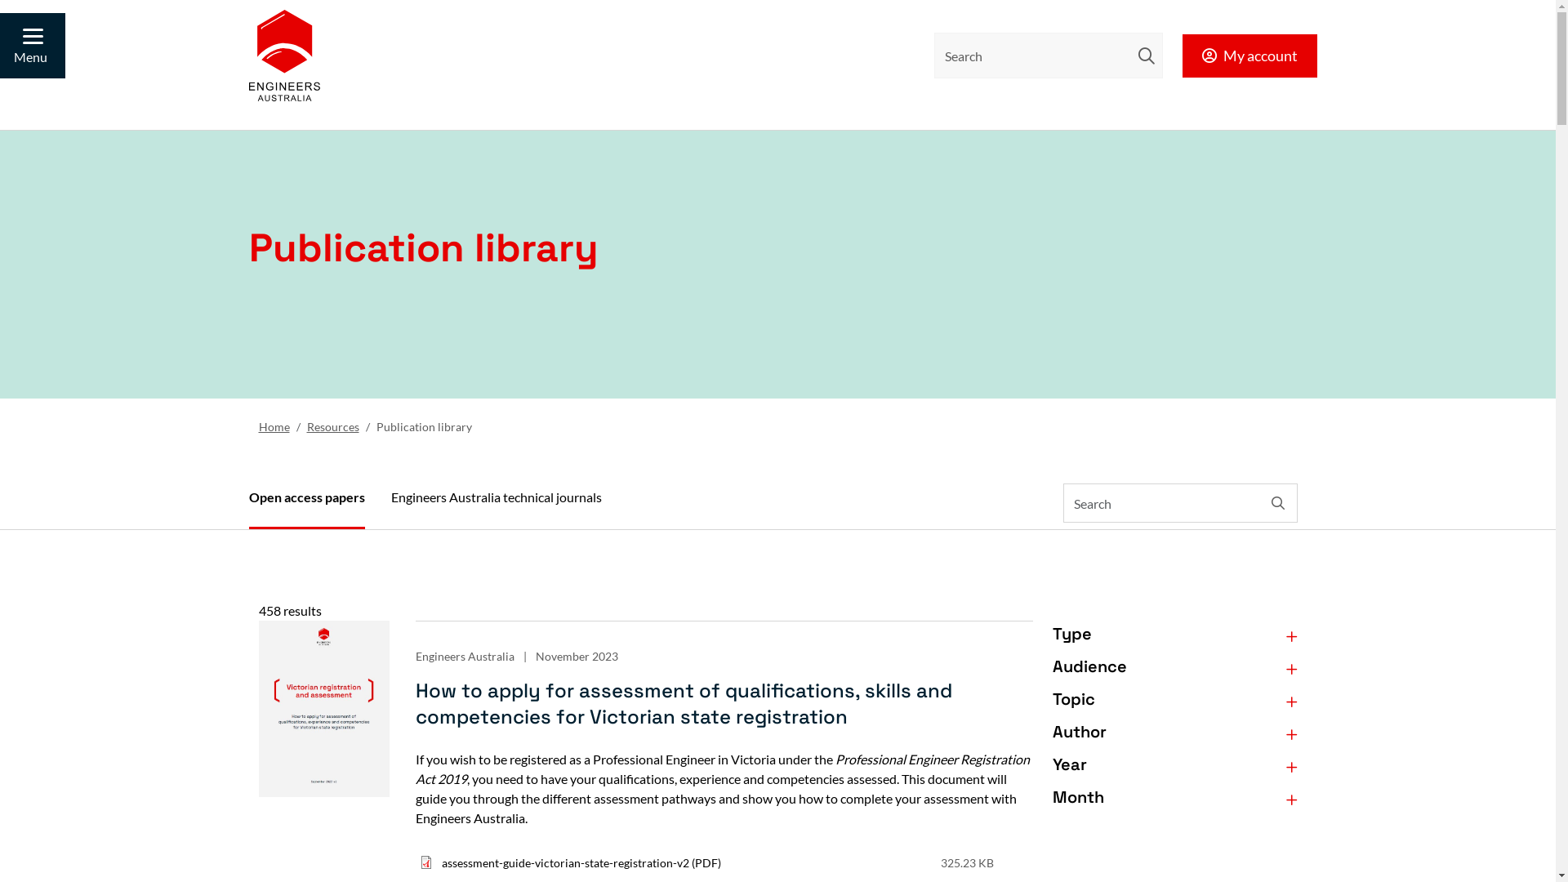 The width and height of the screenshot is (1568, 882). Describe the element at coordinates (1147, 56) in the screenshot. I see `search submit` at that location.